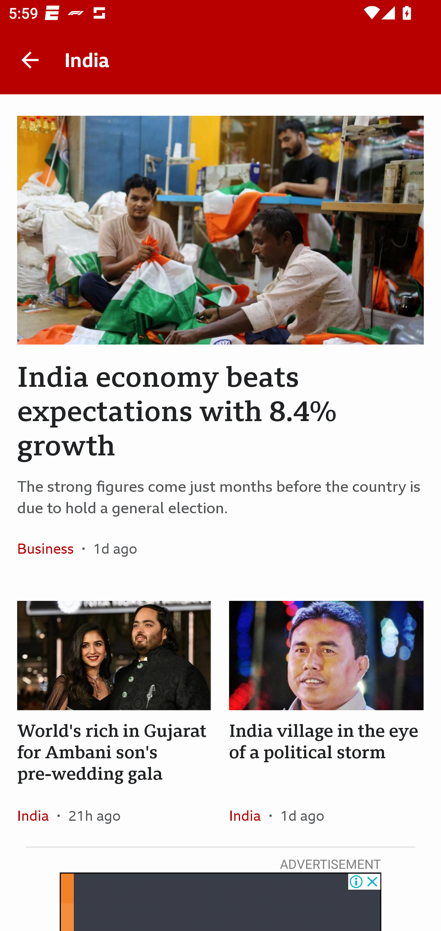 This screenshot has height=931, width=441. Describe the element at coordinates (37, 815) in the screenshot. I see `India In the section India` at that location.